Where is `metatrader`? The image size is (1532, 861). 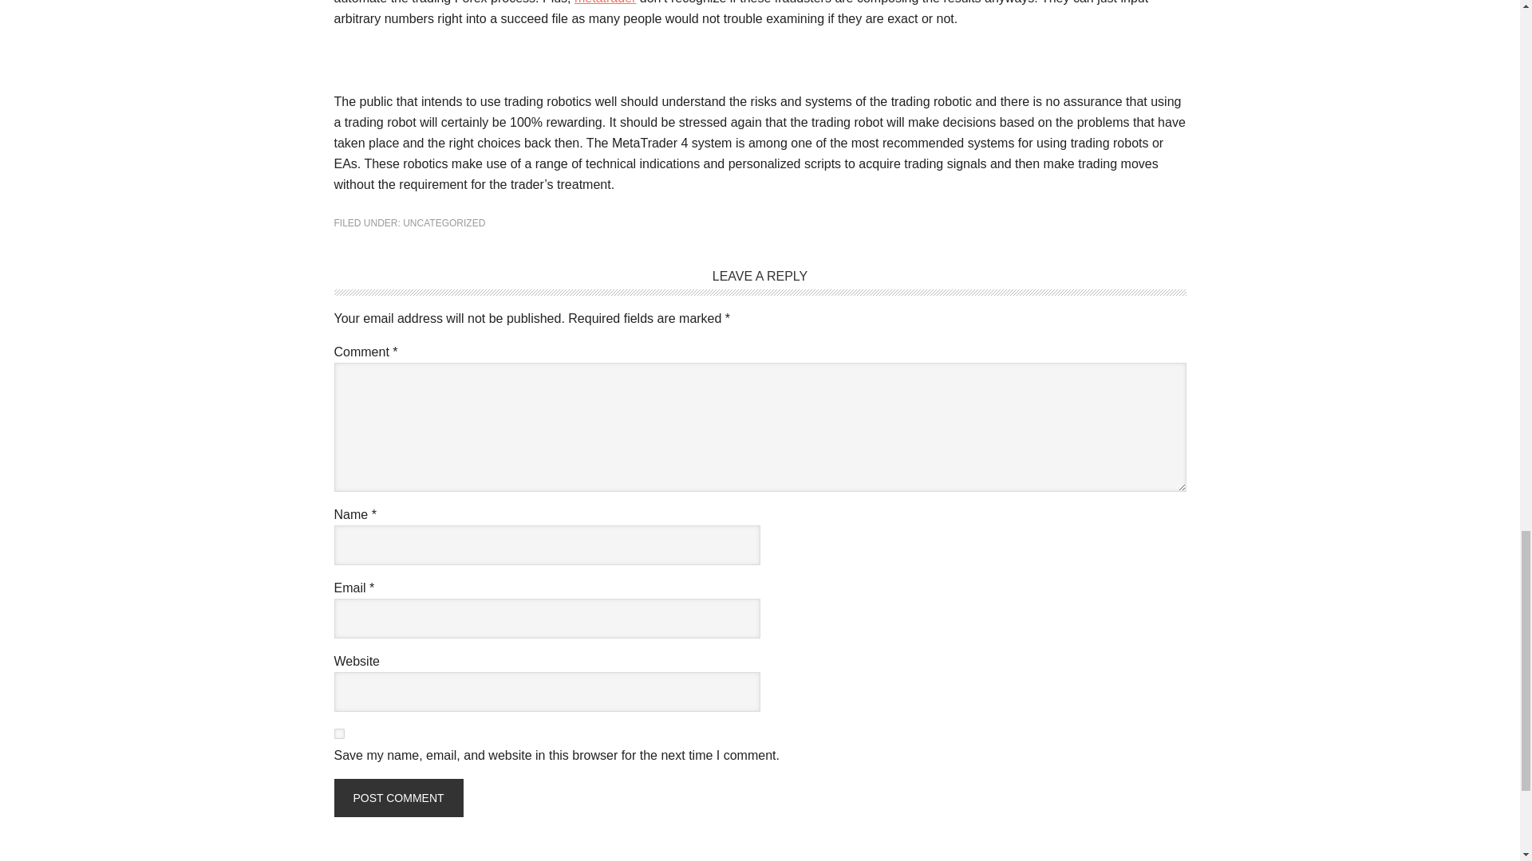 metatrader is located at coordinates (605, 2).